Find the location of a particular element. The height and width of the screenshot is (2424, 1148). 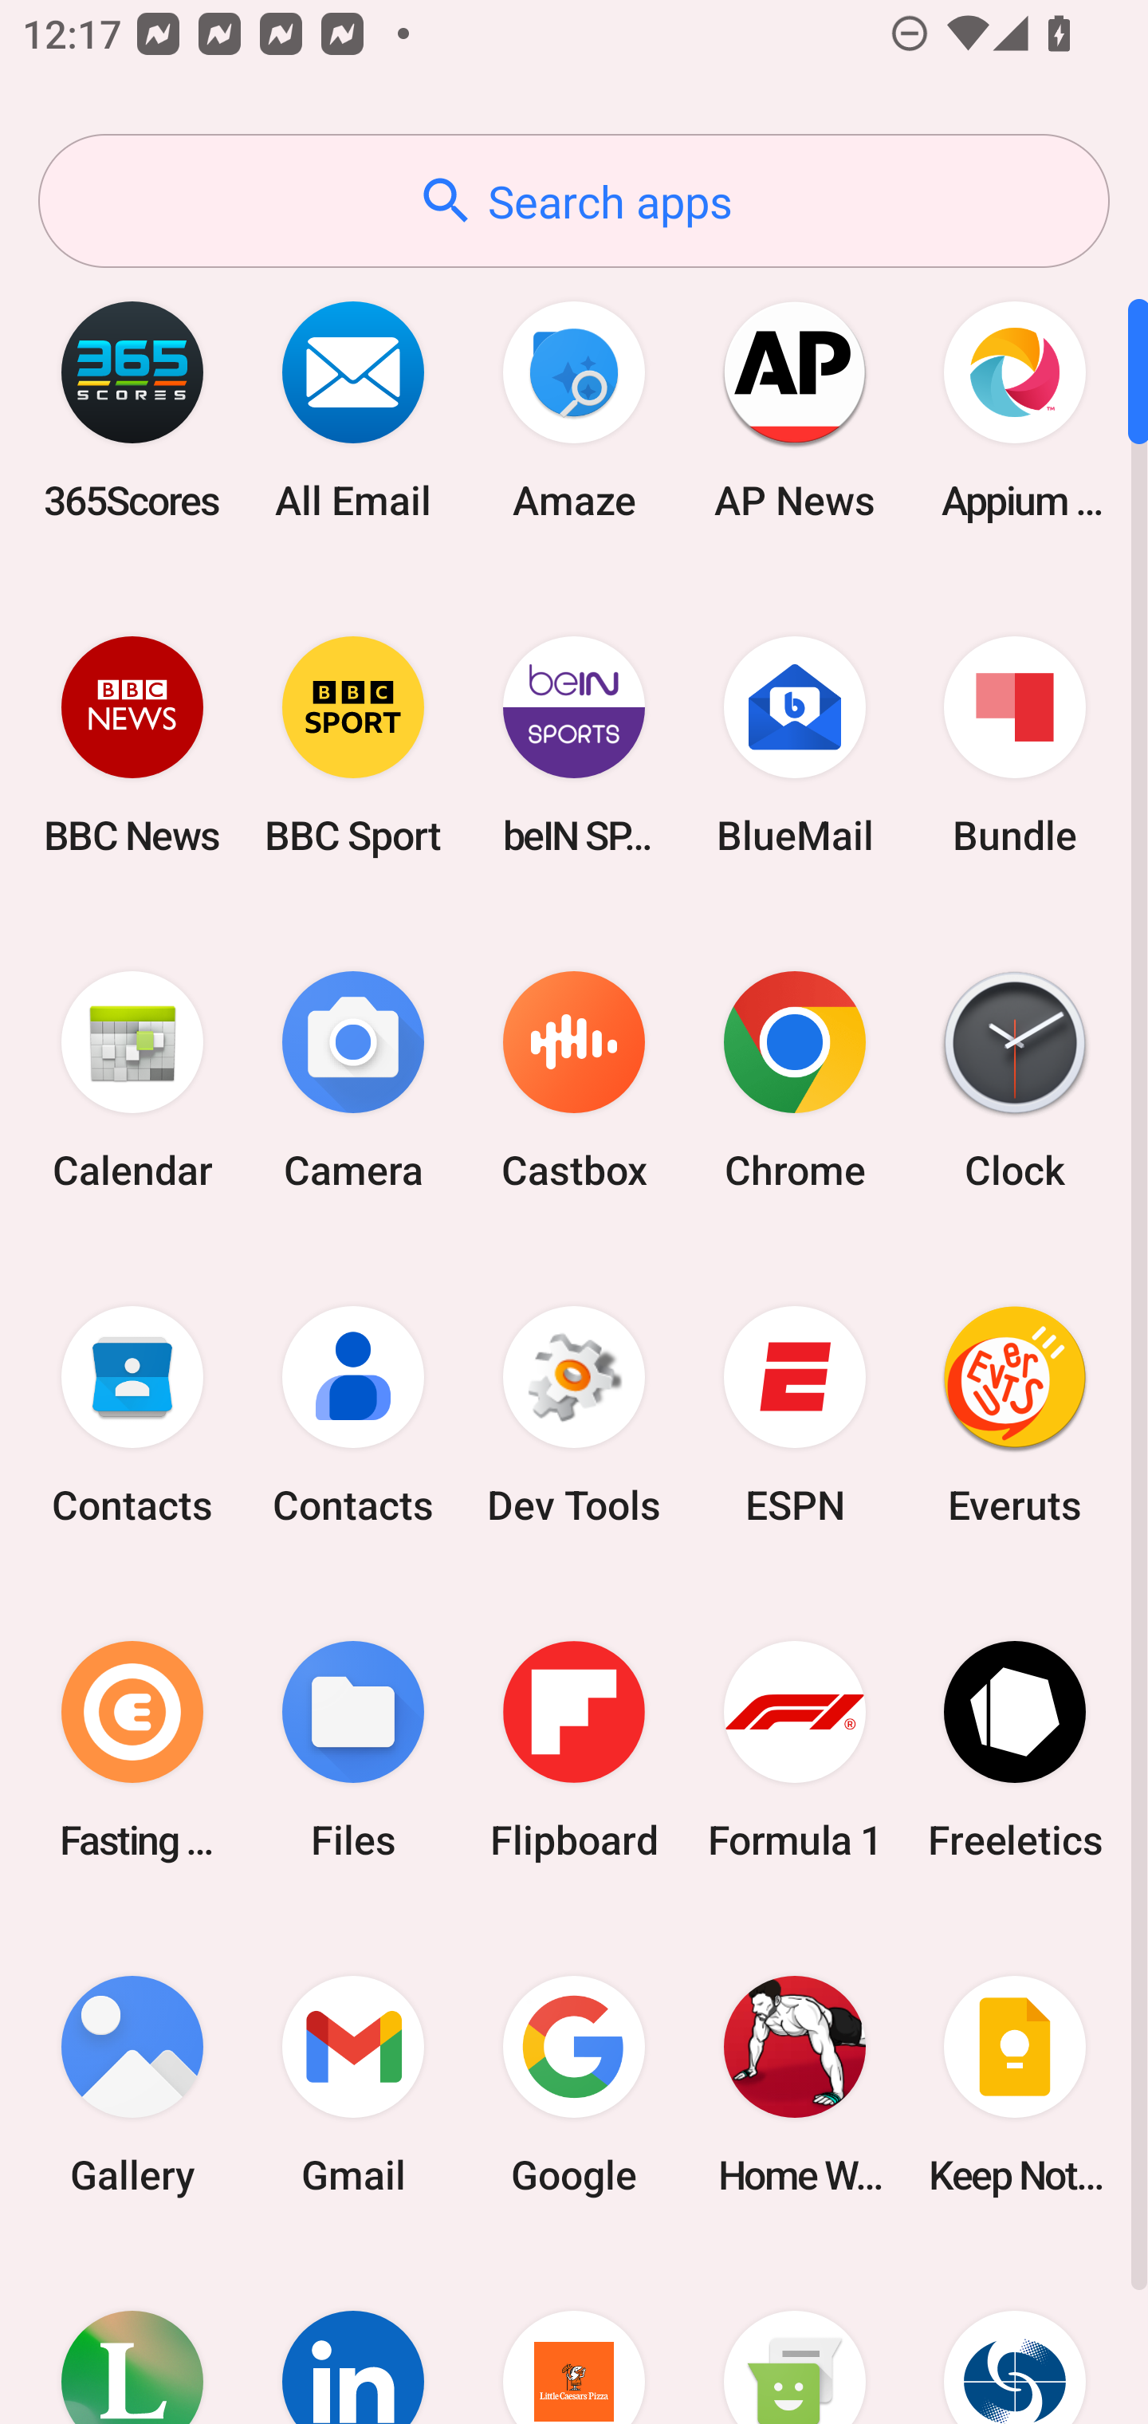

Freeletics is located at coordinates (1015, 1749).